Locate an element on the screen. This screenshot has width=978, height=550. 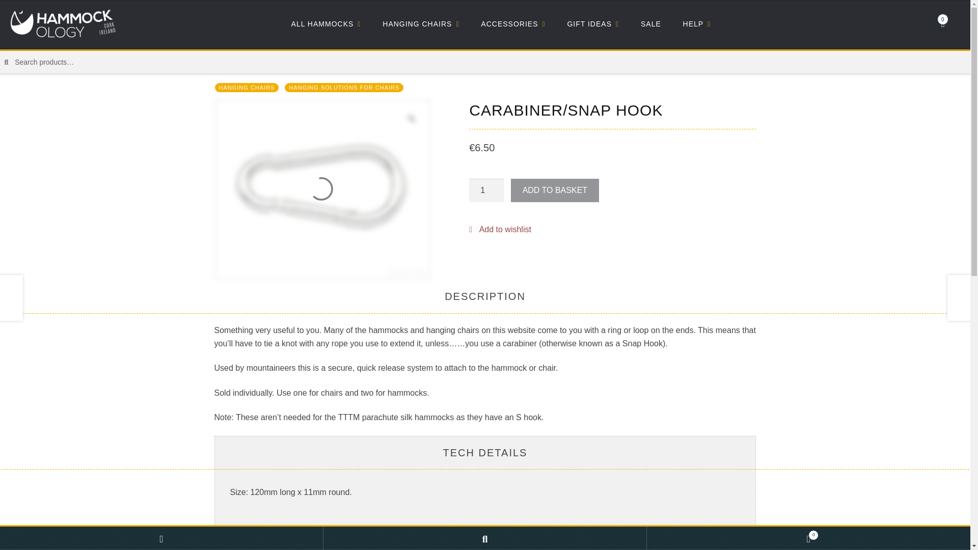
ALL HAMMOCKS is located at coordinates (326, 25).